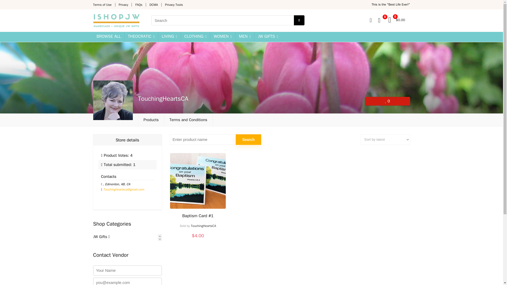  What do you see at coordinates (248, 139) in the screenshot?
I see `Search` at bounding box center [248, 139].